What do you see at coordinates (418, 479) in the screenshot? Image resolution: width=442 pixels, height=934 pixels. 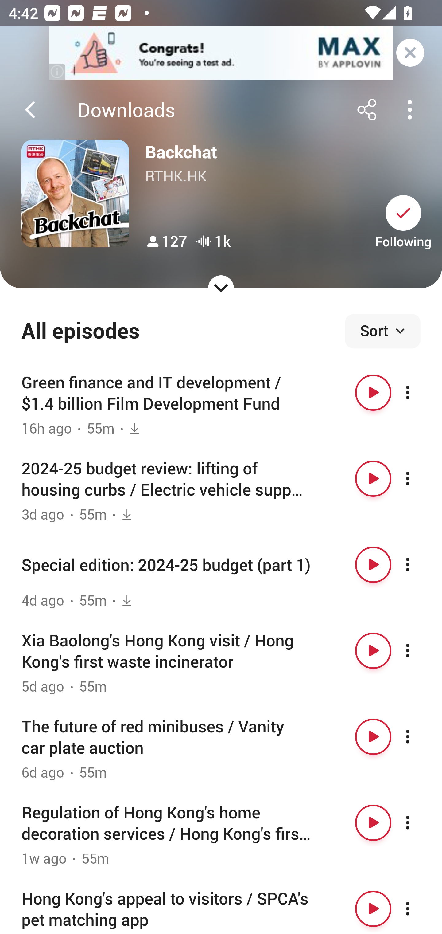 I see `More options` at bounding box center [418, 479].